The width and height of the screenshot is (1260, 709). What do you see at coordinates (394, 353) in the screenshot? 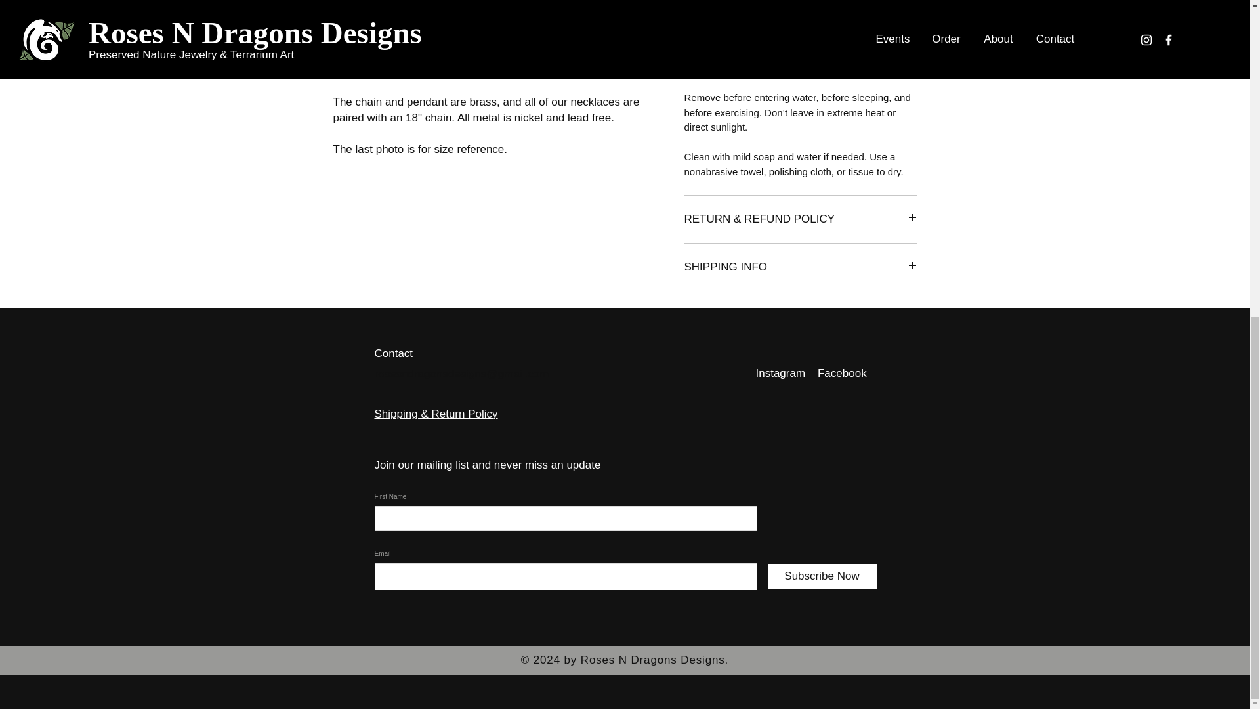
I see `Contact` at bounding box center [394, 353].